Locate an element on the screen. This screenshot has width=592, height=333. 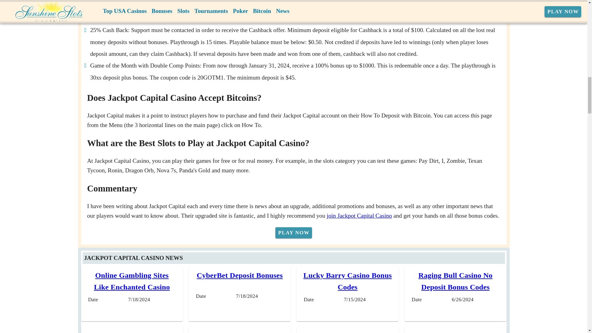
Limitless Casino Sister Casinos is located at coordinates (240, 332).